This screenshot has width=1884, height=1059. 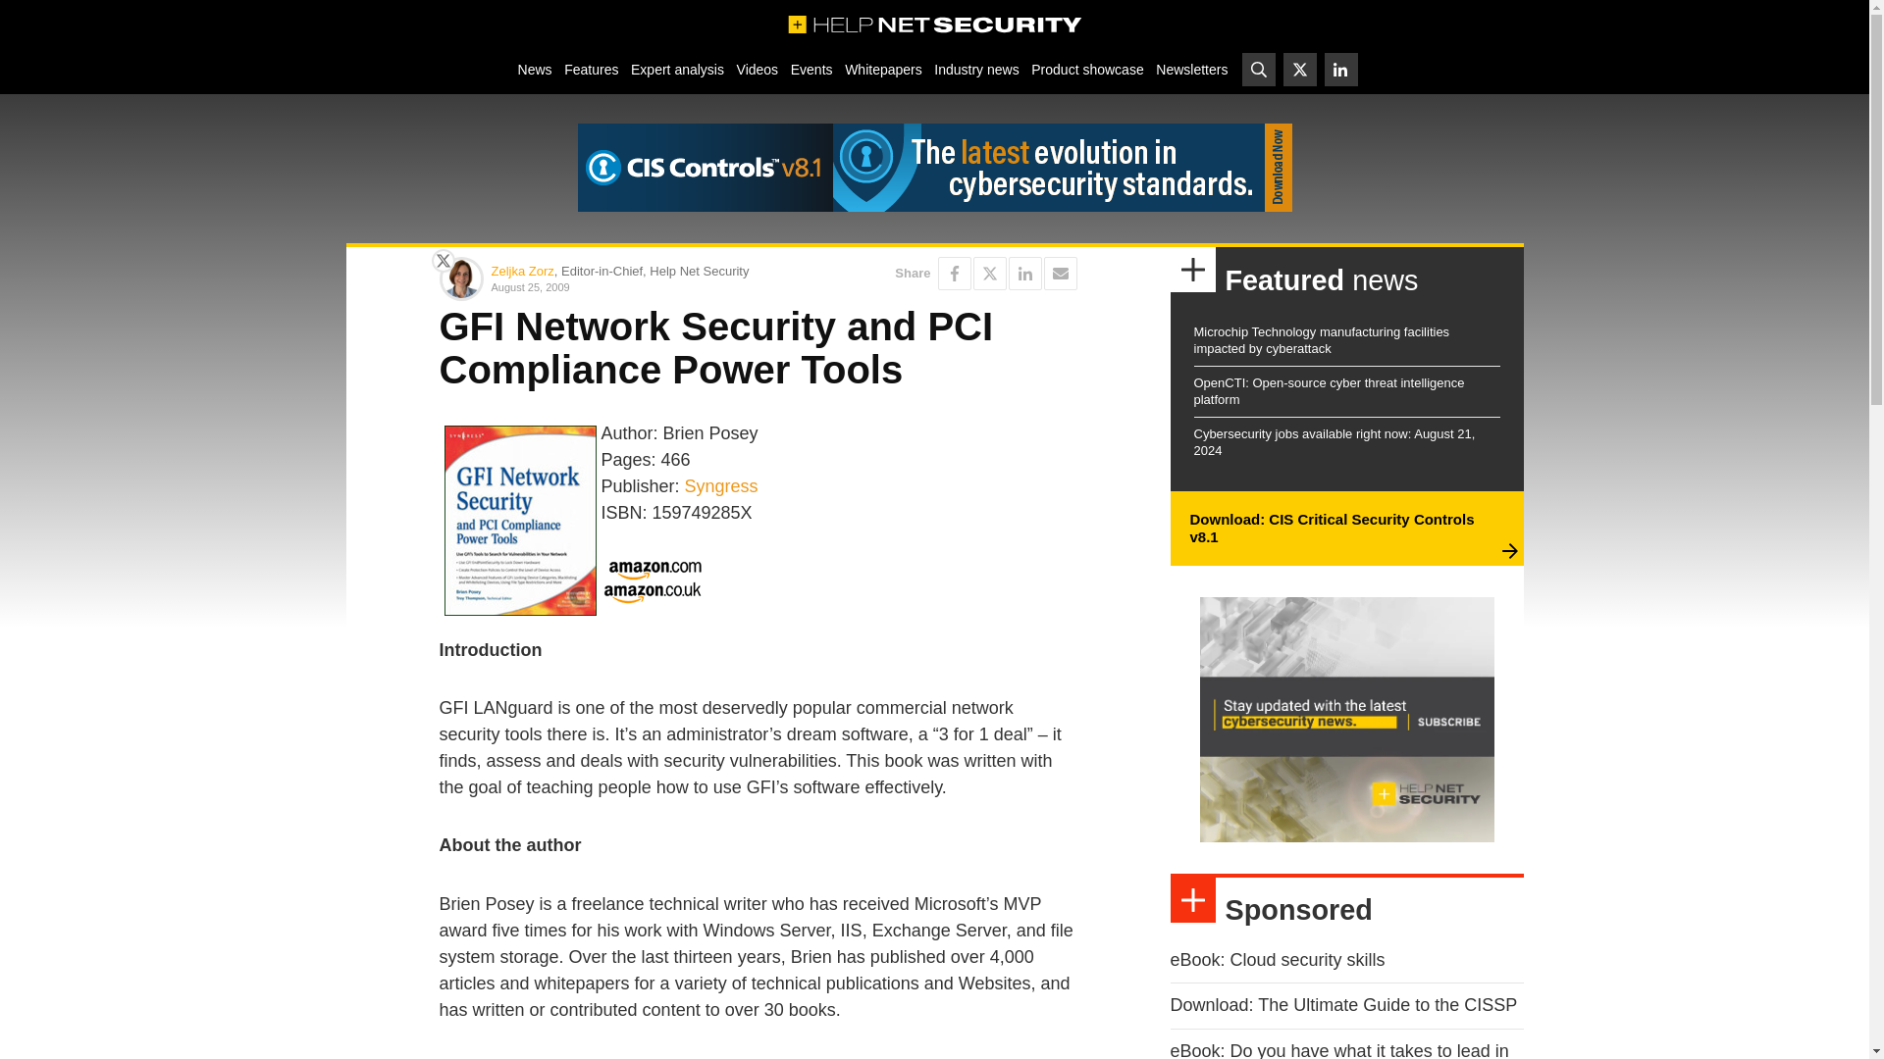 I want to click on Product showcase, so click(x=1087, y=69).